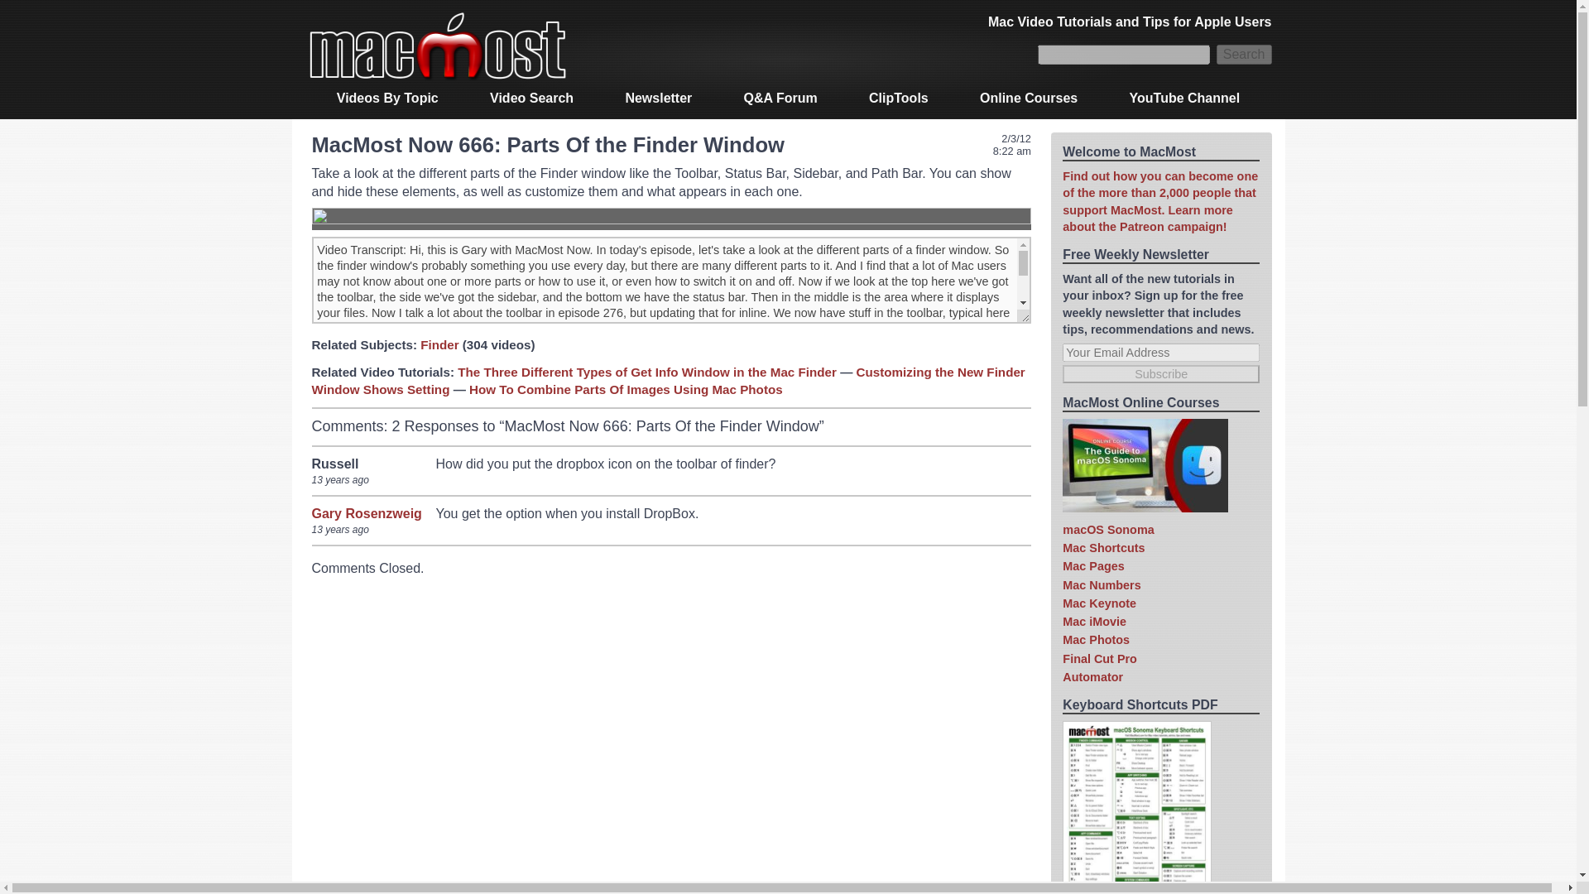 The height and width of the screenshot is (894, 1589). Describe the element at coordinates (1092, 677) in the screenshot. I see `Automator` at that location.